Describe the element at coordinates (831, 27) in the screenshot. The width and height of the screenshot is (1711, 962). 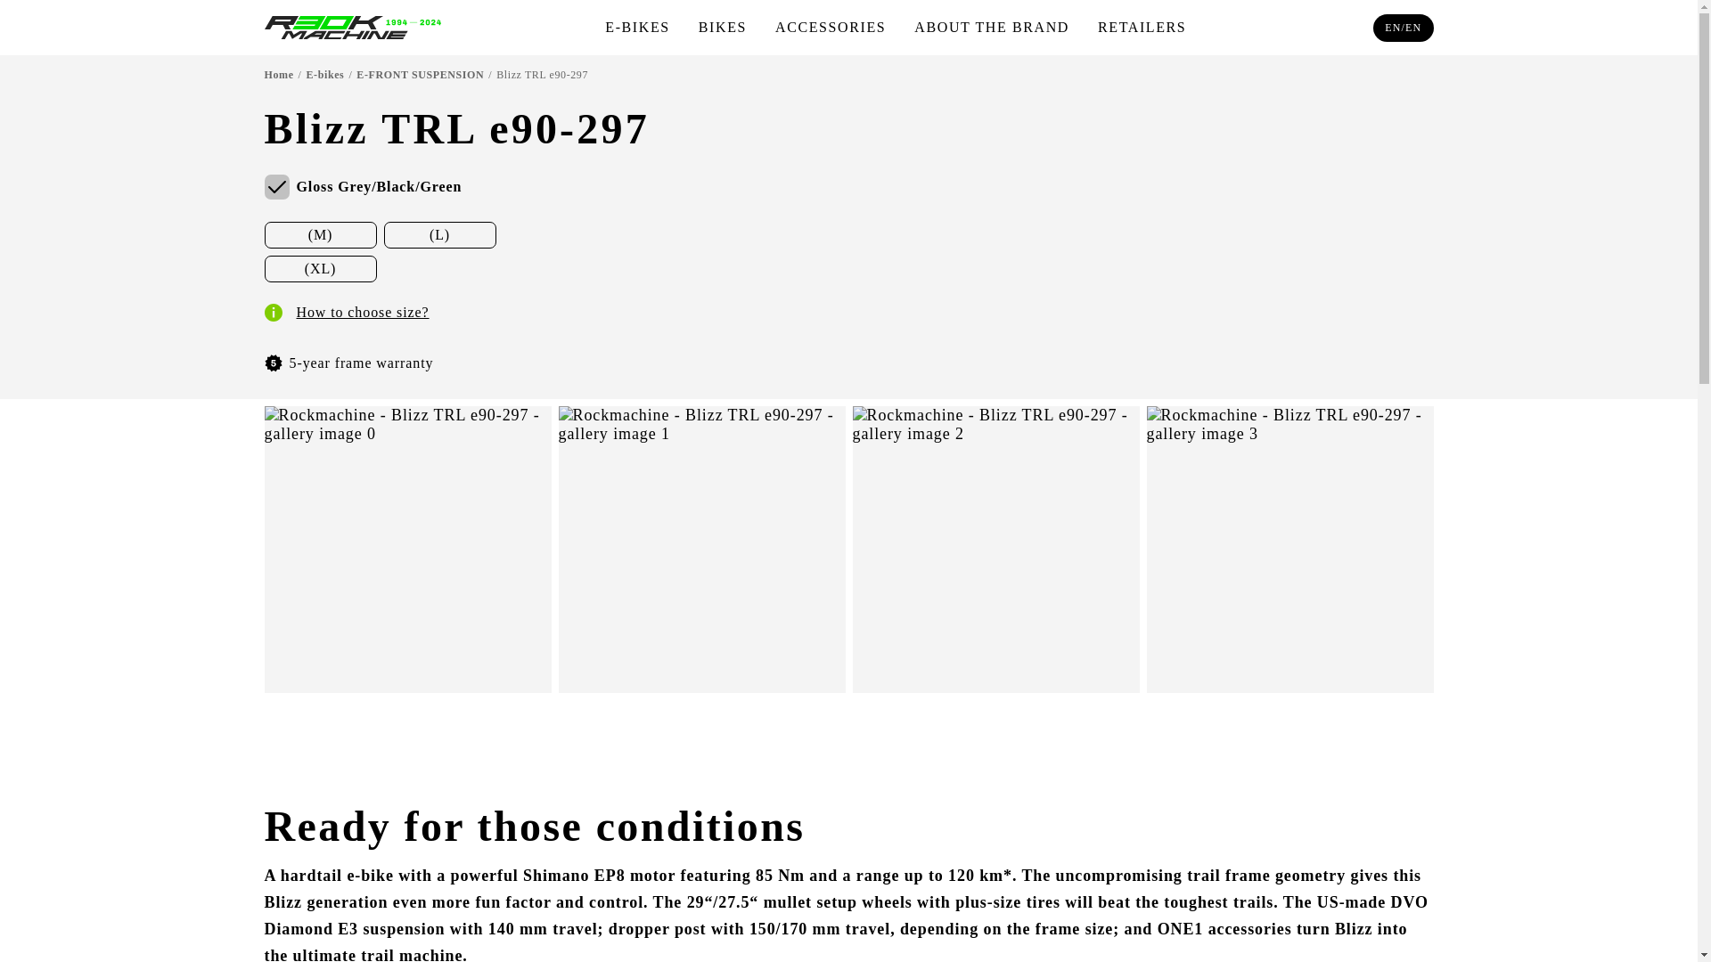
I see `ACCESSORIES` at that location.